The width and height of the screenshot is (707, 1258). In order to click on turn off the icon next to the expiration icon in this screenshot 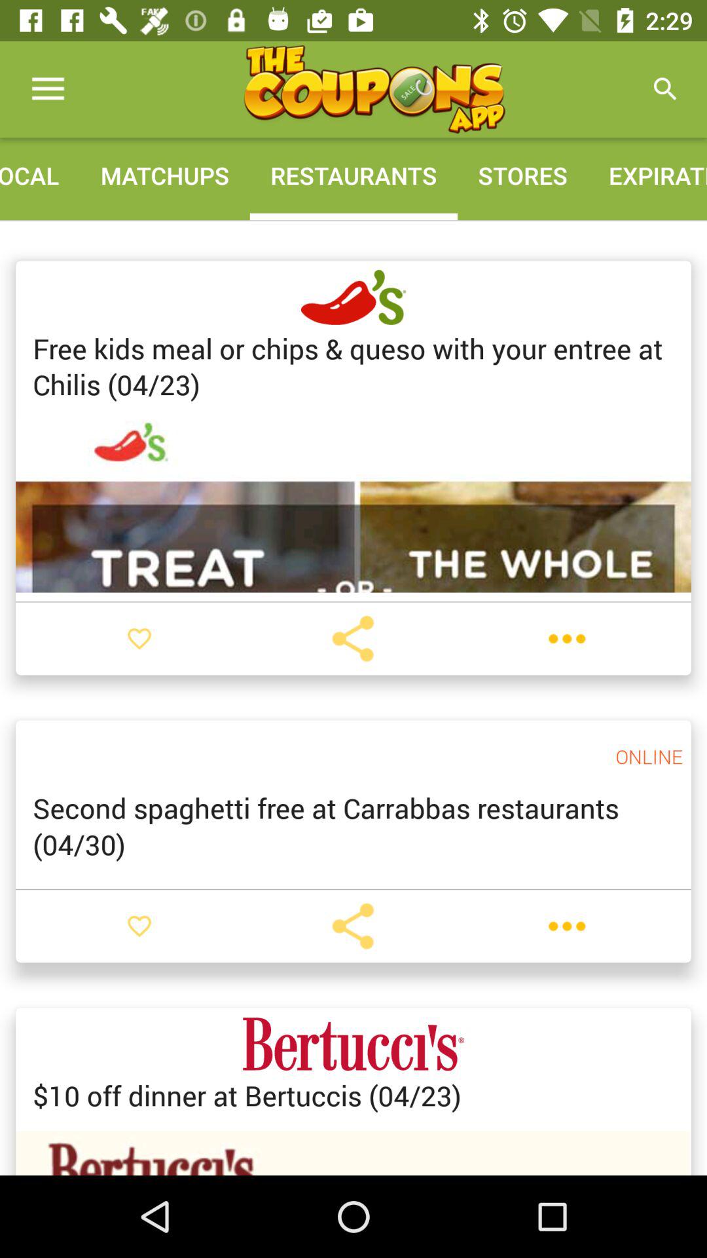, I will do `click(374, 89)`.